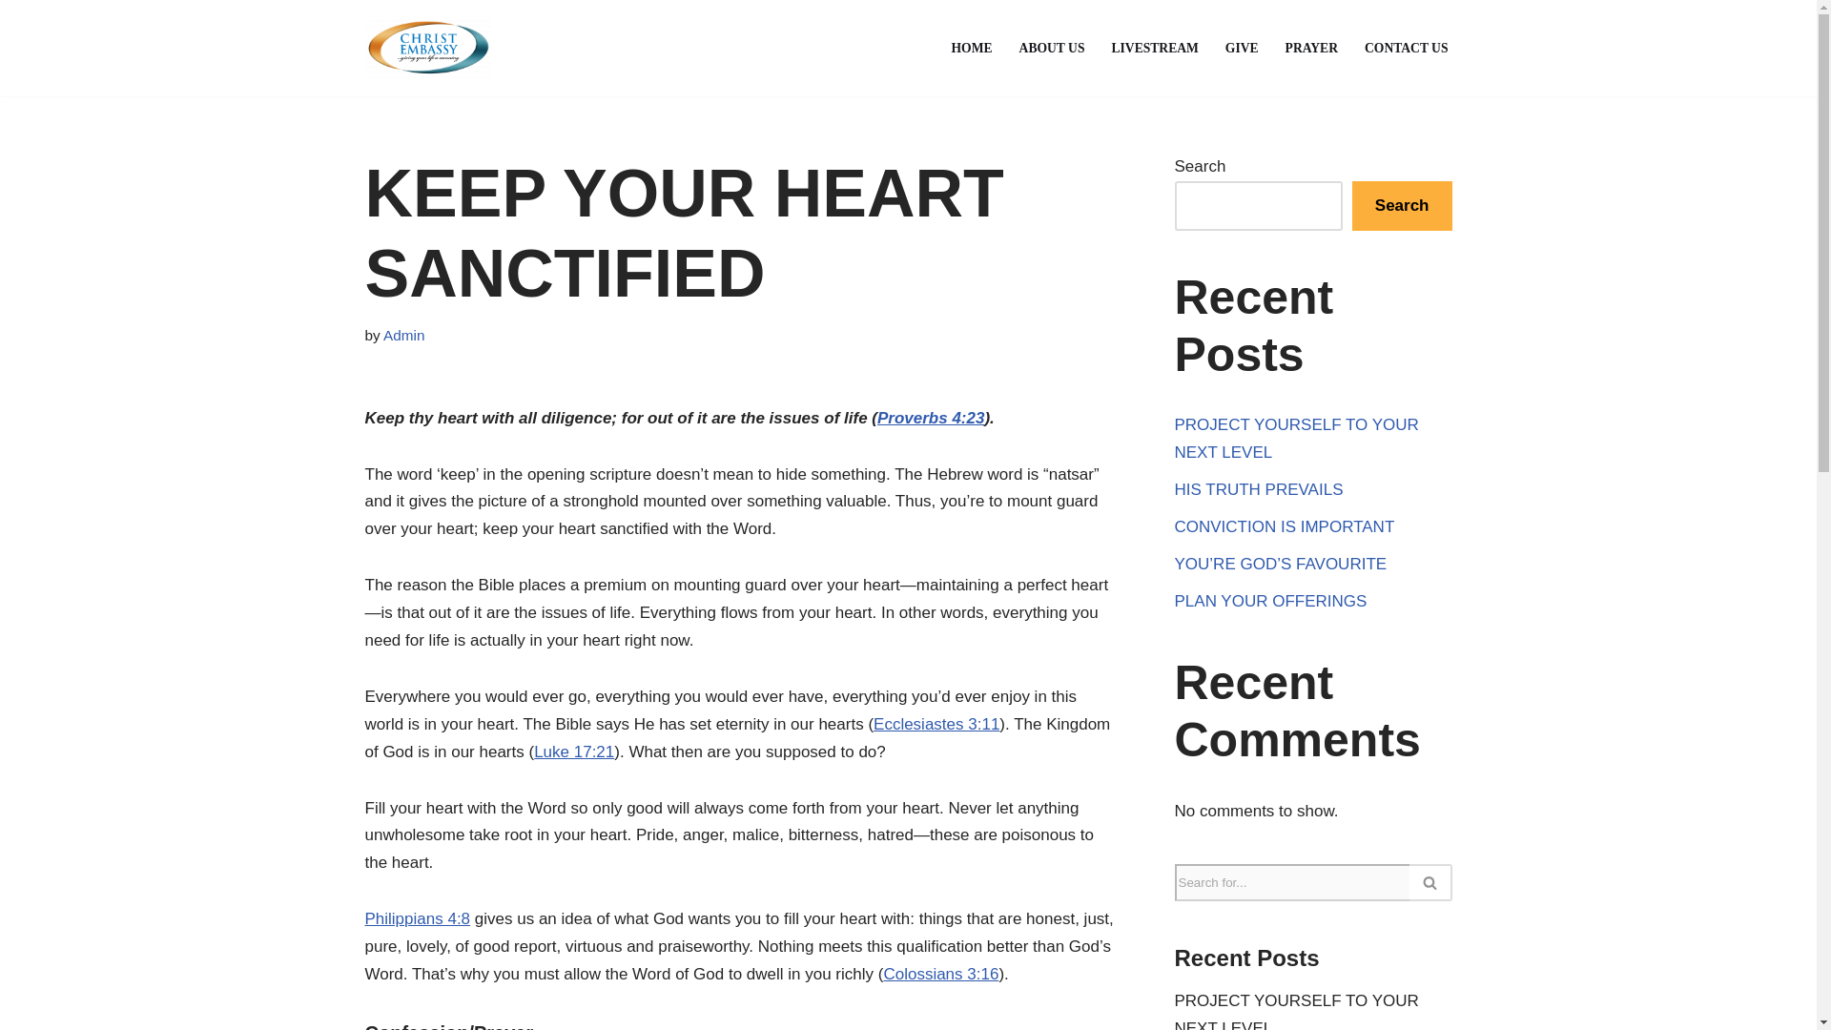 The image size is (1831, 1030). What do you see at coordinates (574, 752) in the screenshot?
I see `Luke 17:21` at bounding box center [574, 752].